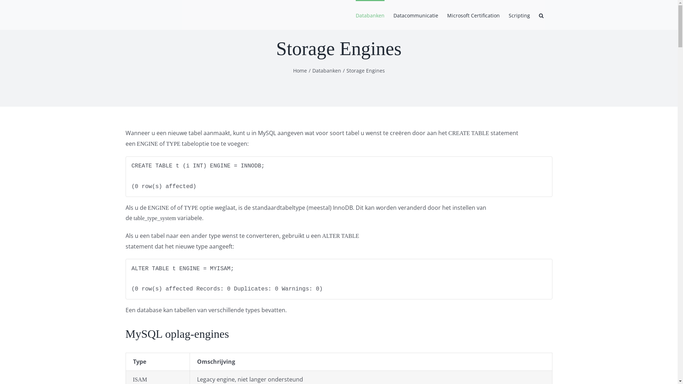 This screenshot has height=384, width=683. I want to click on Home, so click(300, 70).